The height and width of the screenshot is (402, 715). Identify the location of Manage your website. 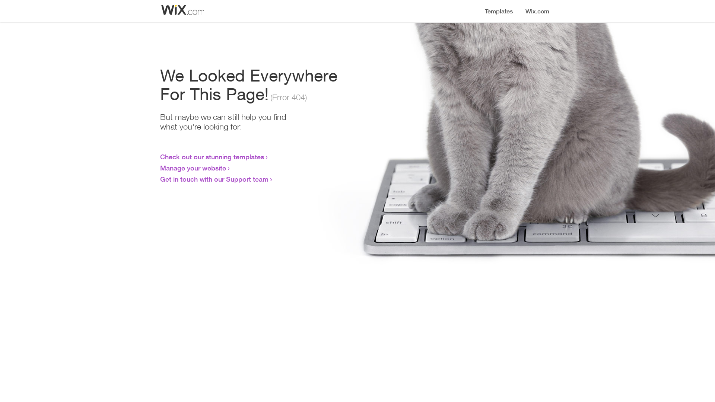
(193, 168).